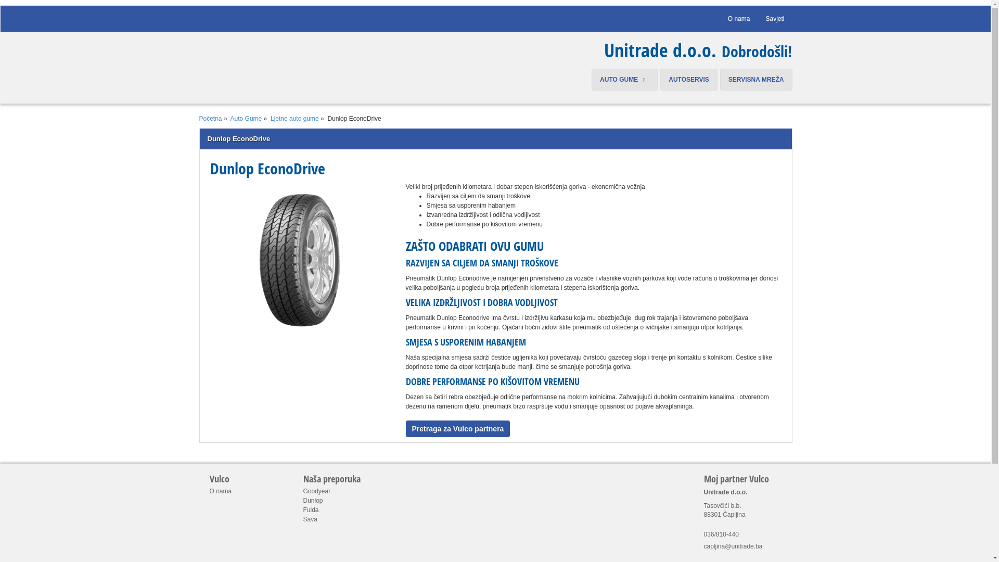 This screenshot has width=999, height=562. I want to click on Savjeti, so click(775, 19).